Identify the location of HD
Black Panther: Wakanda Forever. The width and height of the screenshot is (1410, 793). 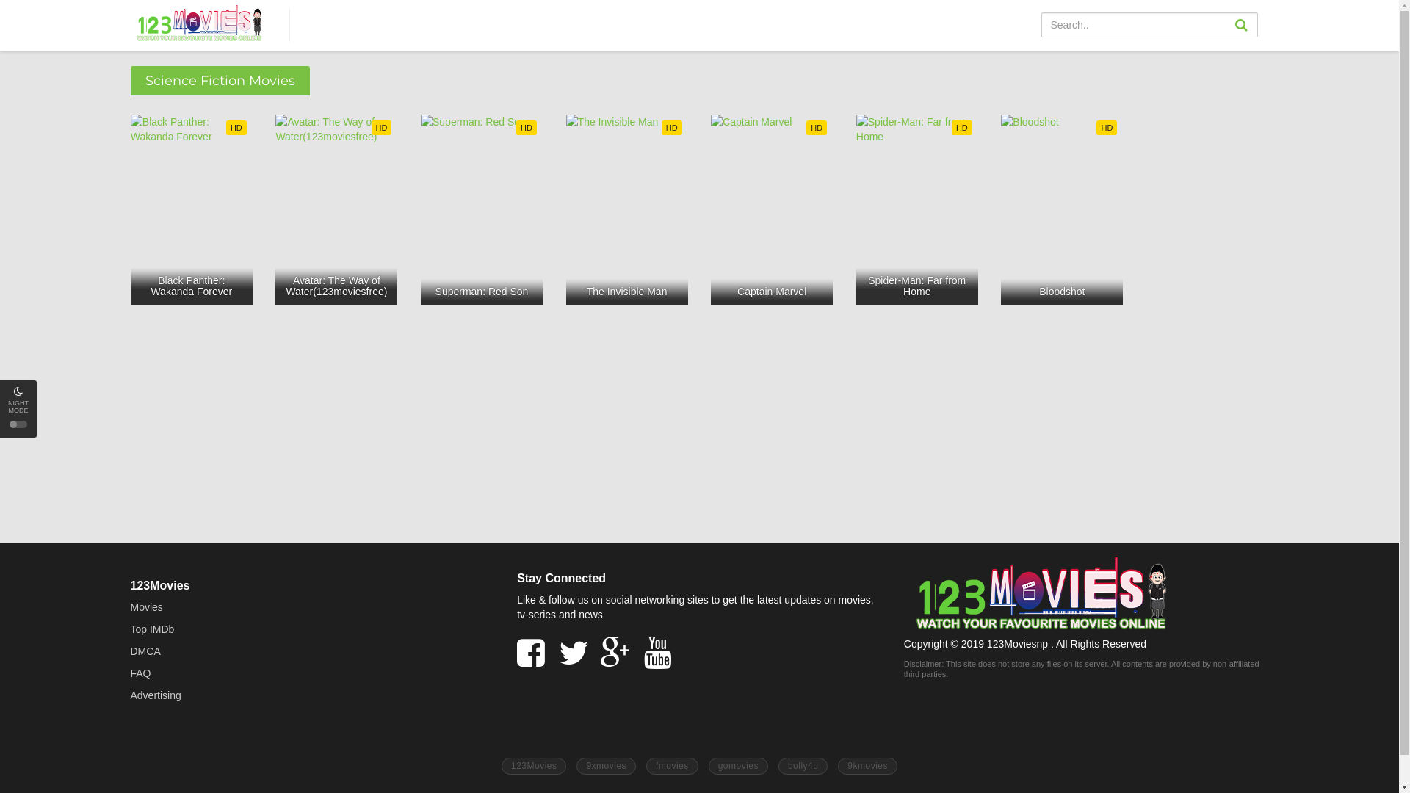
(192, 210).